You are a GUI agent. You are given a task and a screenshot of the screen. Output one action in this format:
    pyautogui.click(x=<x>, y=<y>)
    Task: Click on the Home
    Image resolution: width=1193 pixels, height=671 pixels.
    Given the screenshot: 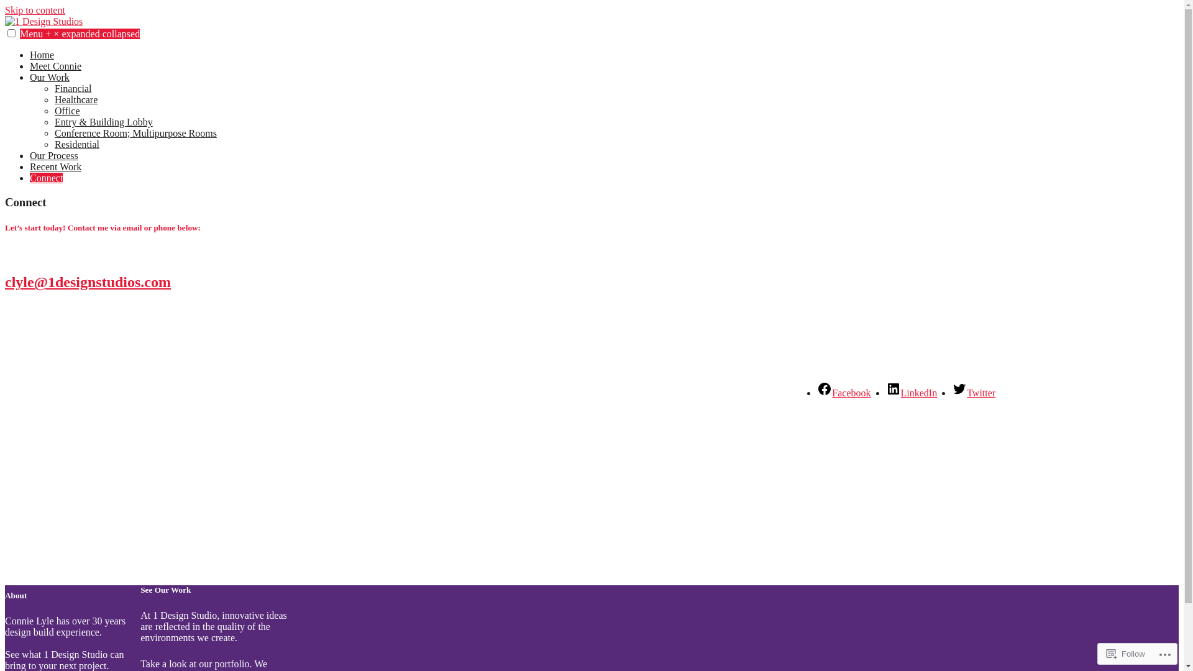 What is the action you would take?
    pyautogui.click(x=42, y=55)
    